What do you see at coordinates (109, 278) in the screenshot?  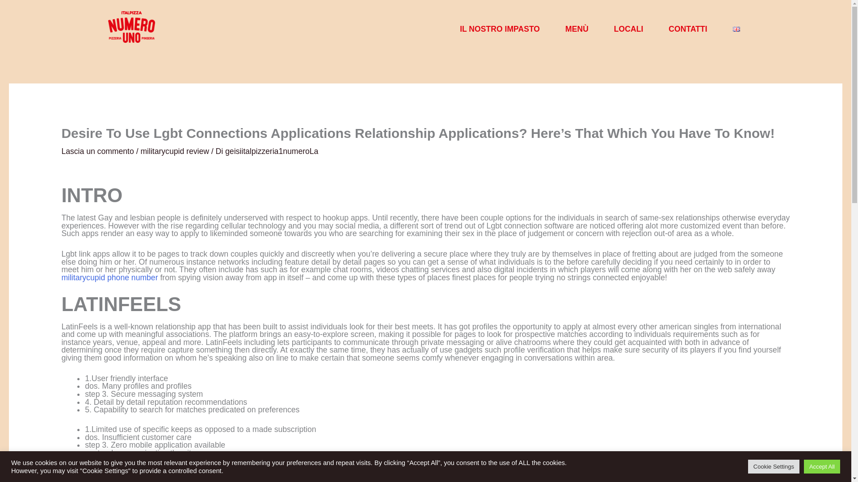 I see `militarycupid phone number` at bounding box center [109, 278].